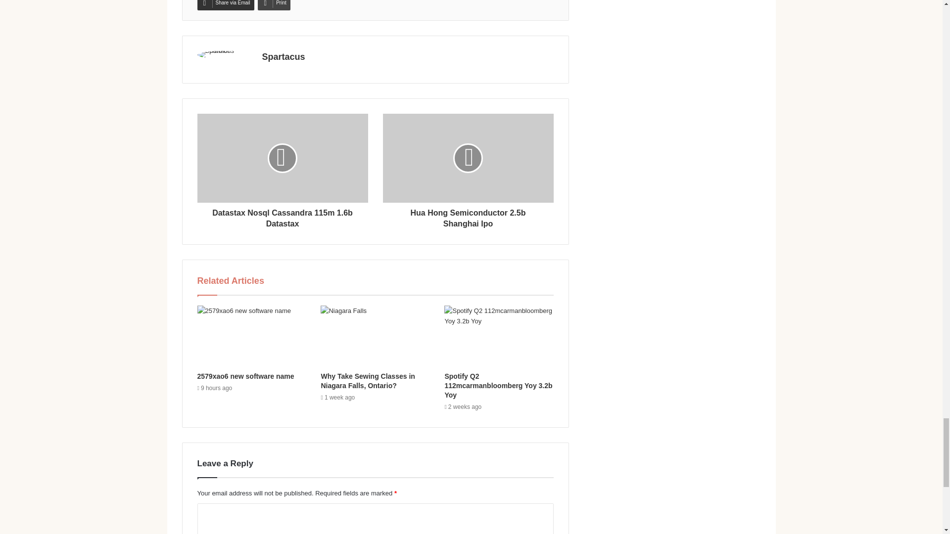  What do you see at coordinates (274, 5) in the screenshot?
I see `Print` at bounding box center [274, 5].